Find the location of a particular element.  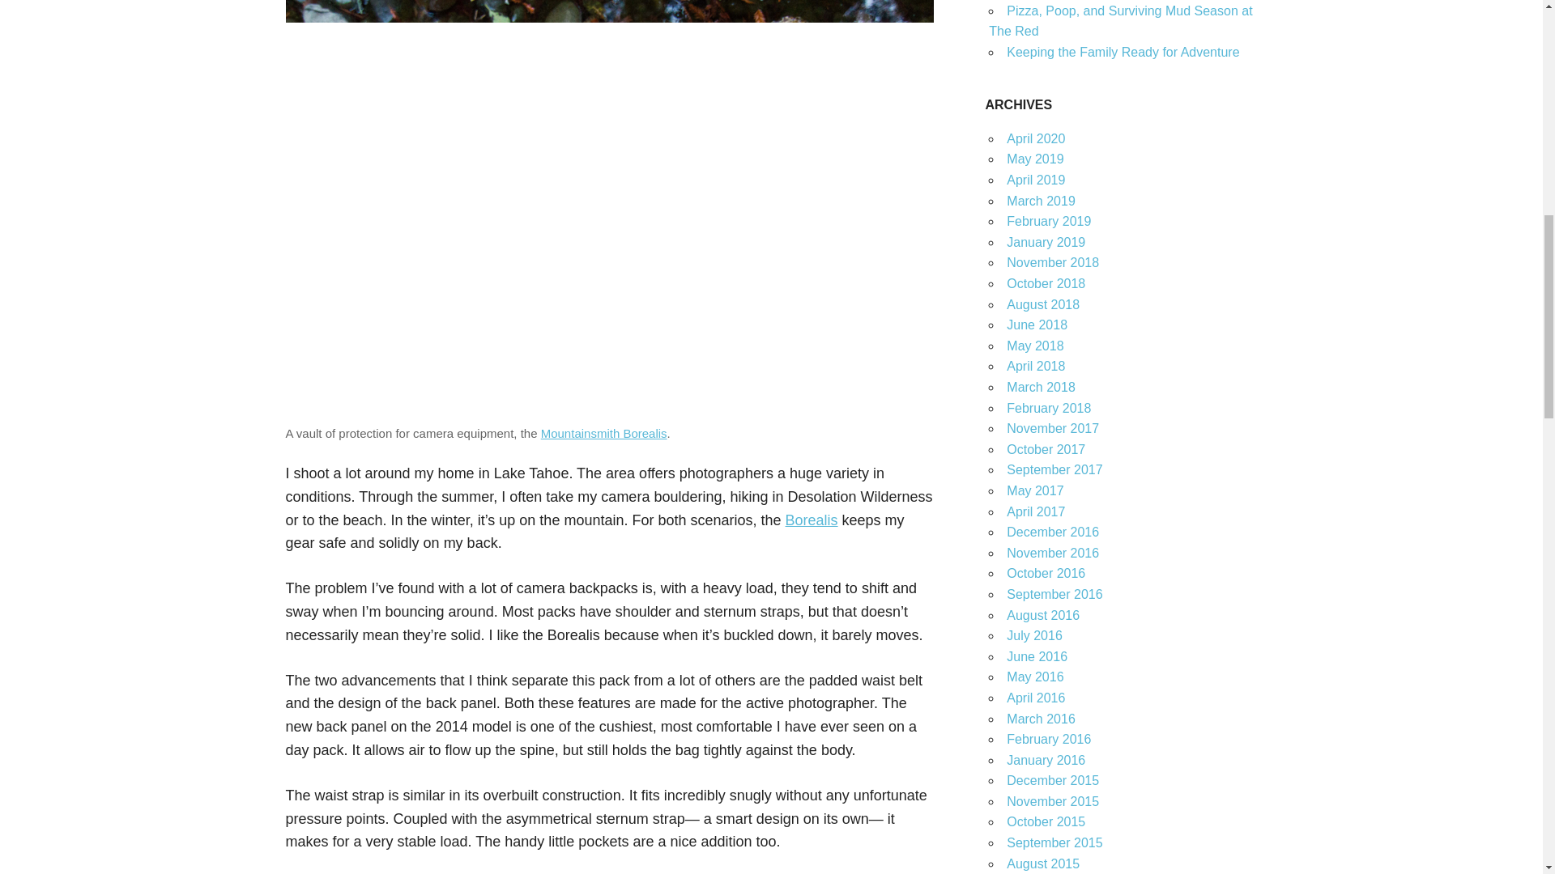

January 2019 is located at coordinates (1046, 241).